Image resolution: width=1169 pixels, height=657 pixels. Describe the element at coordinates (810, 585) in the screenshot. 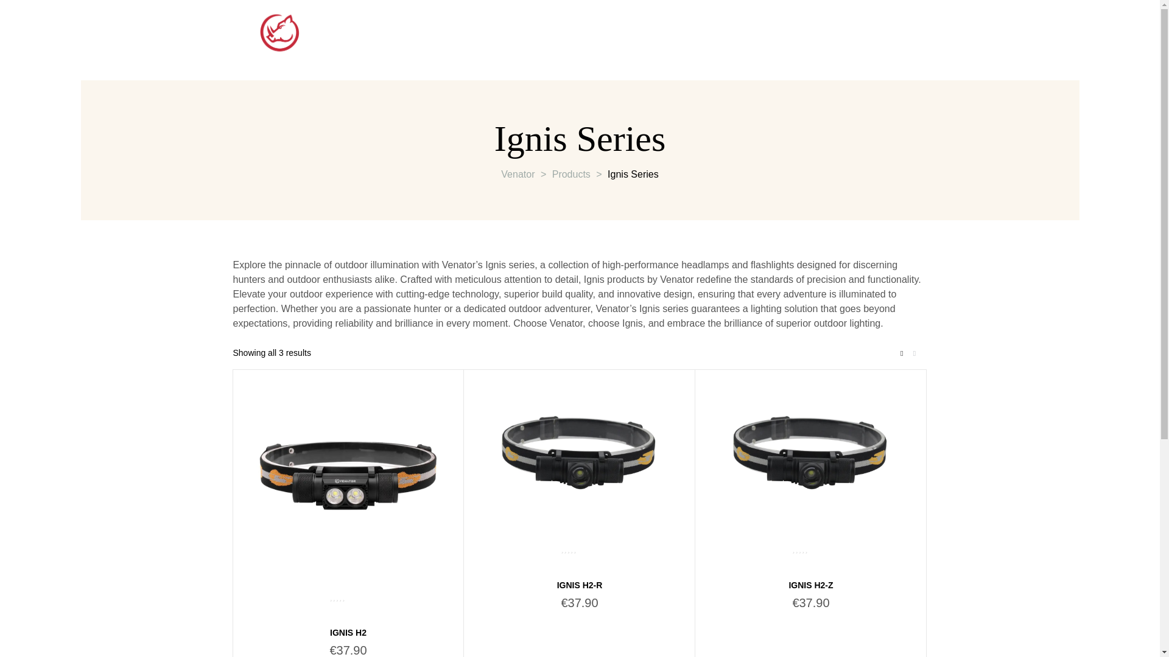

I see `IGNIS H2-Z` at that location.